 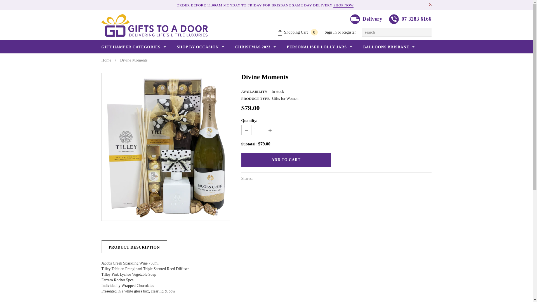 What do you see at coordinates (430, 4) in the screenshot?
I see `CLOSE` at bounding box center [430, 4].